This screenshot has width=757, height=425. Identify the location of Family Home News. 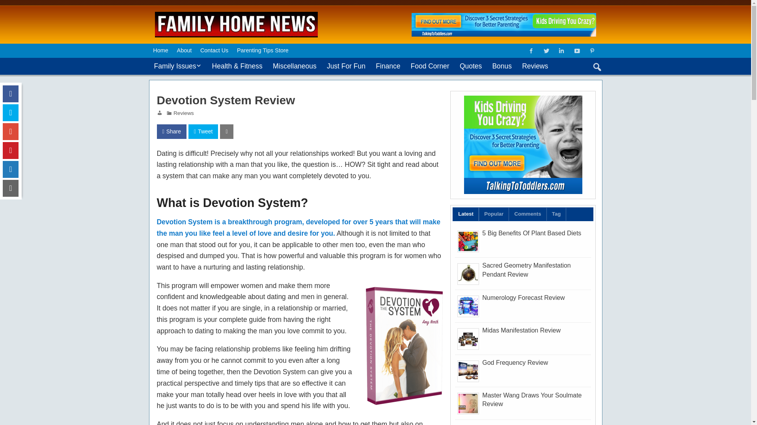
(237, 15).